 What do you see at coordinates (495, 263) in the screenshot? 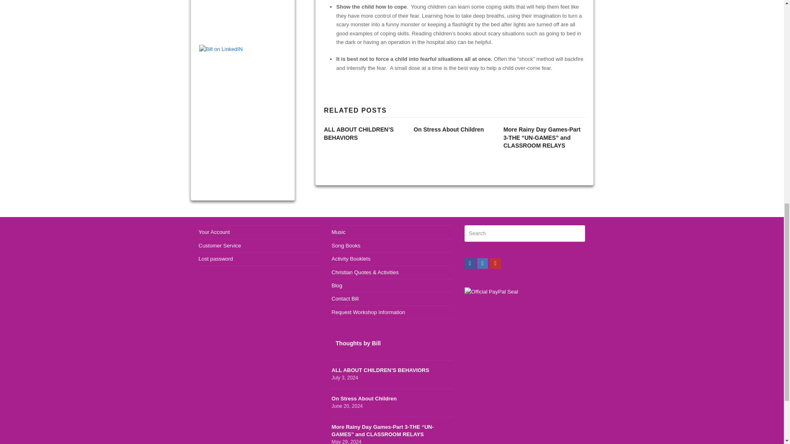
I see `Youtube` at bounding box center [495, 263].